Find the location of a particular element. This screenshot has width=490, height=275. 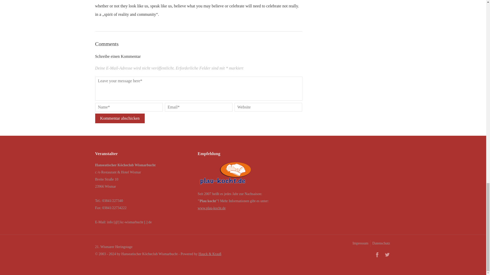

www.plau-kocht.de is located at coordinates (212, 208).